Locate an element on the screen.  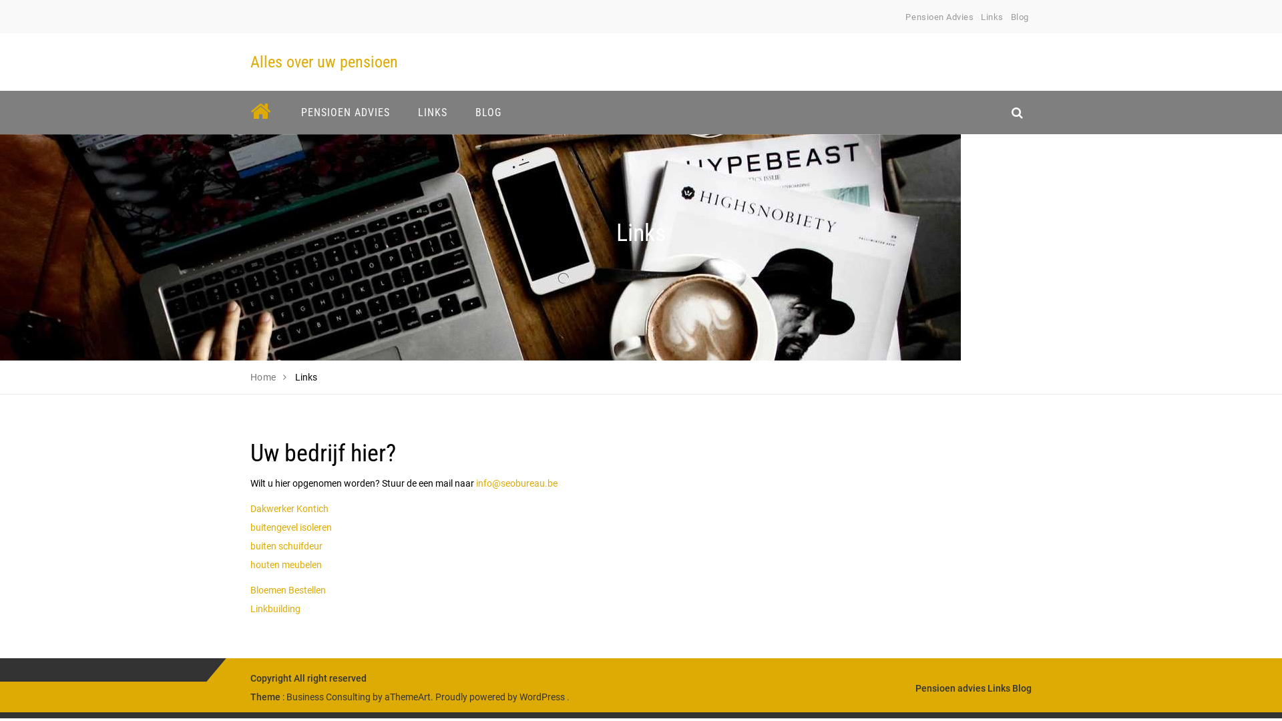
search_icon is located at coordinates (1018, 112).